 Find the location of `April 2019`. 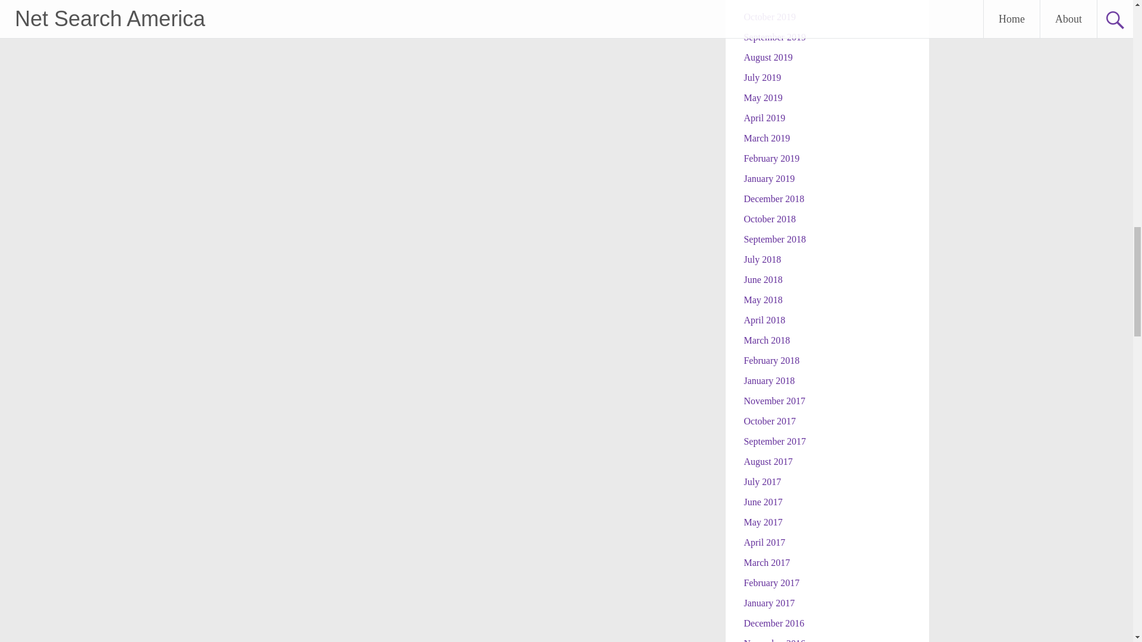

April 2019 is located at coordinates (764, 118).